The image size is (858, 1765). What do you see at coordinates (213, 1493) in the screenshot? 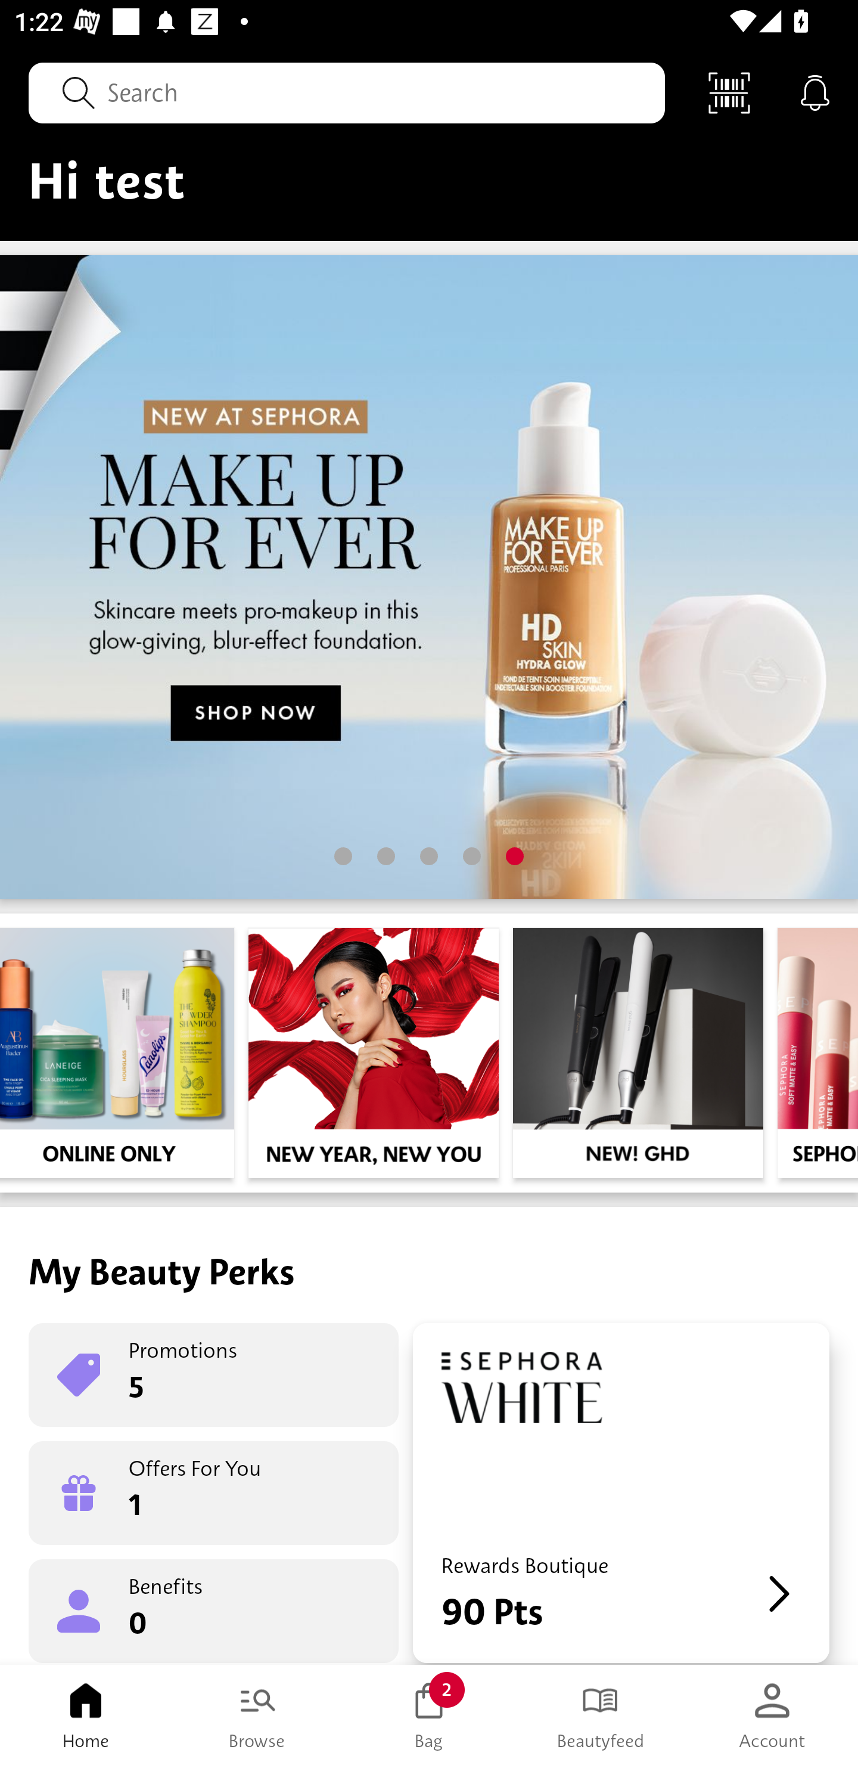
I see `Offers For You 1` at bounding box center [213, 1493].